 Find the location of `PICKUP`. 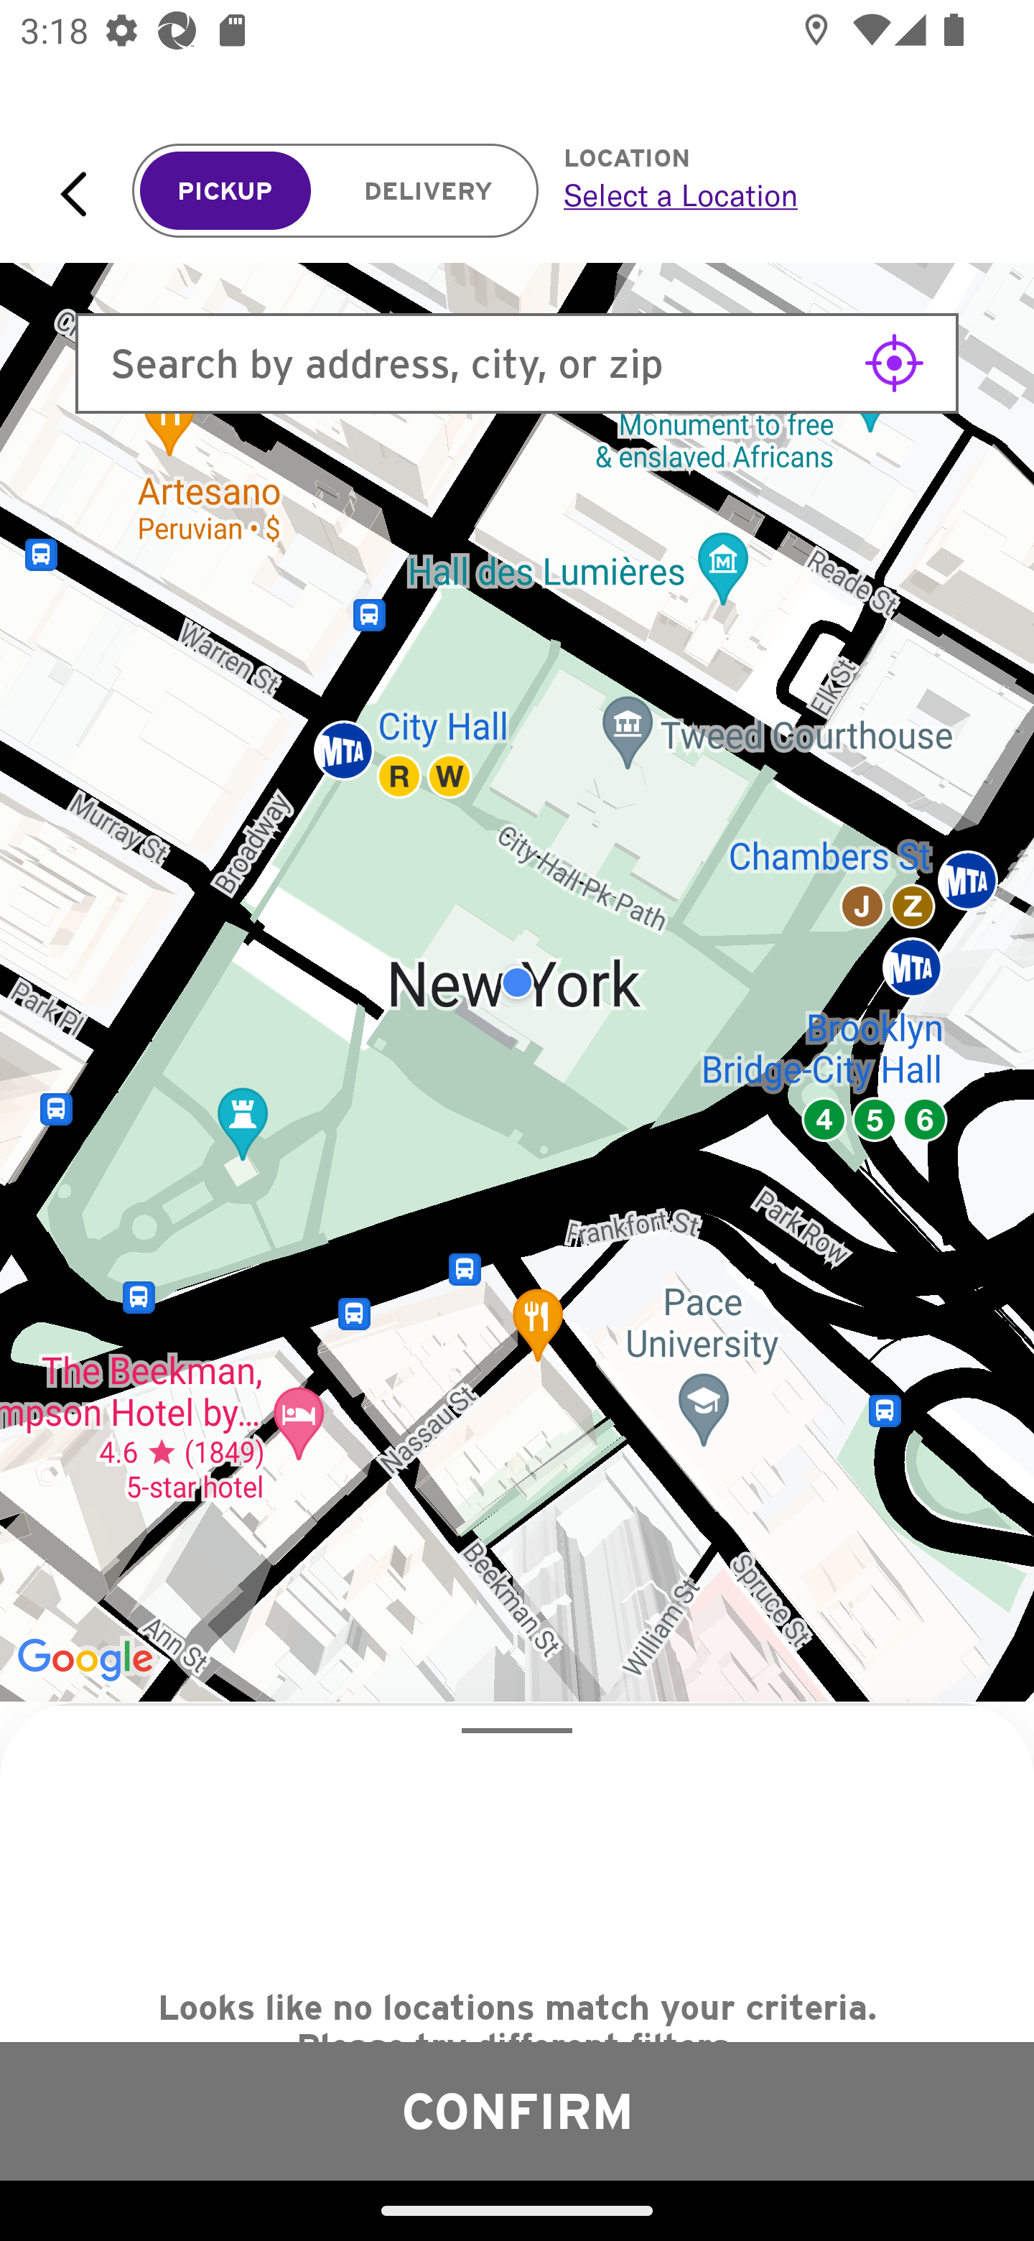

PICKUP is located at coordinates (225, 191).